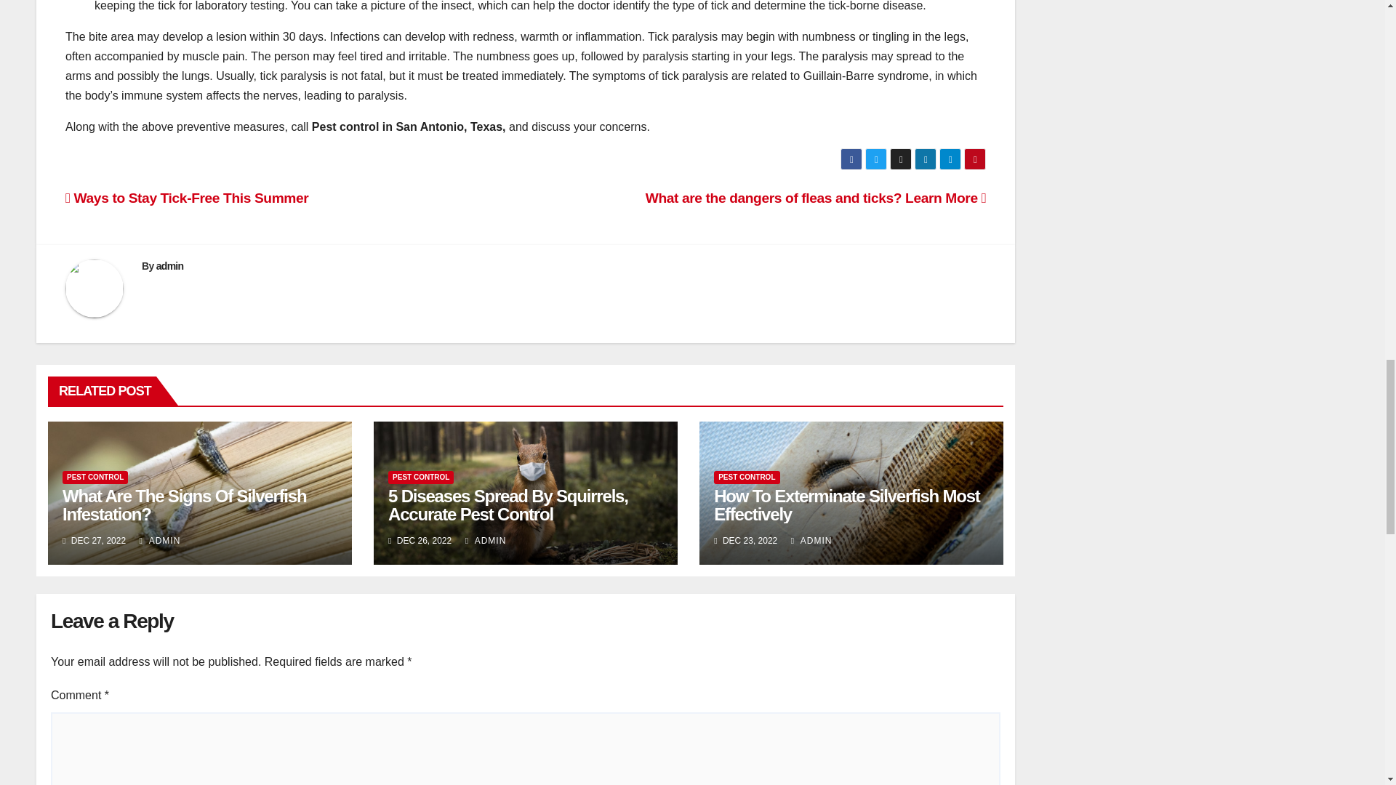 The width and height of the screenshot is (1396, 785). I want to click on How To Exterminate Silverfish Most Effectively, so click(846, 504).